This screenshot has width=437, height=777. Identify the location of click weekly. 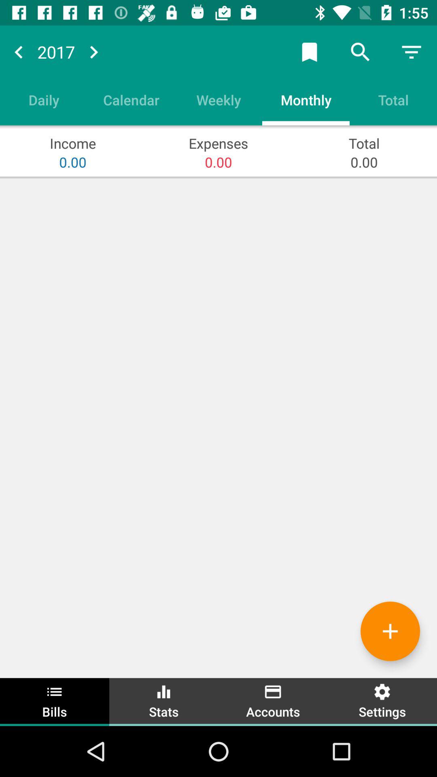
(218, 100).